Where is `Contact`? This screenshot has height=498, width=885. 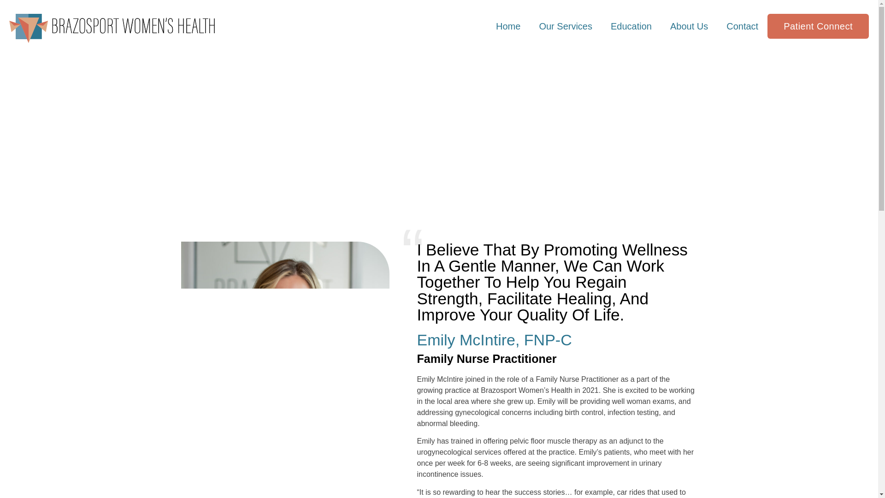
Contact is located at coordinates (742, 26).